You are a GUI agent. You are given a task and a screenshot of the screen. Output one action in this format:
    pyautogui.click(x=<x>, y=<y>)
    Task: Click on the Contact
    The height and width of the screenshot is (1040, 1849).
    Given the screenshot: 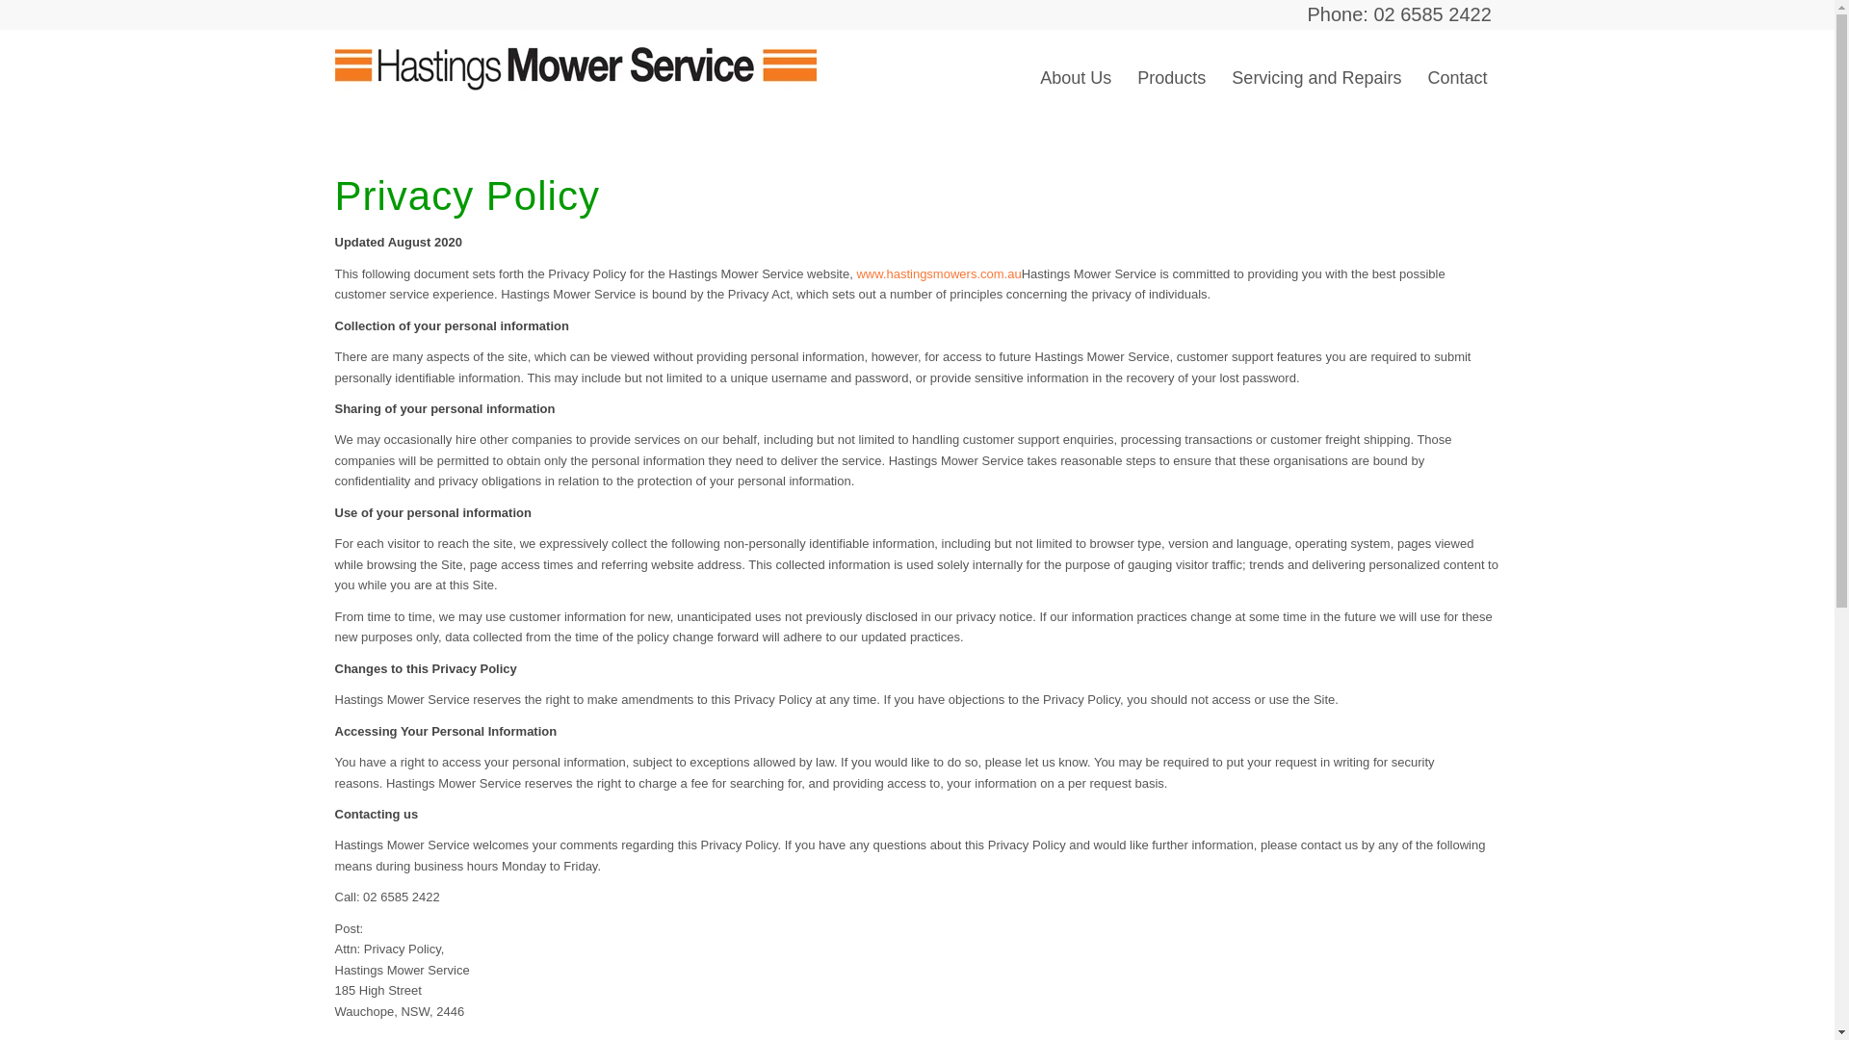 What is the action you would take?
    pyautogui.click(x=1456, y=78)
    